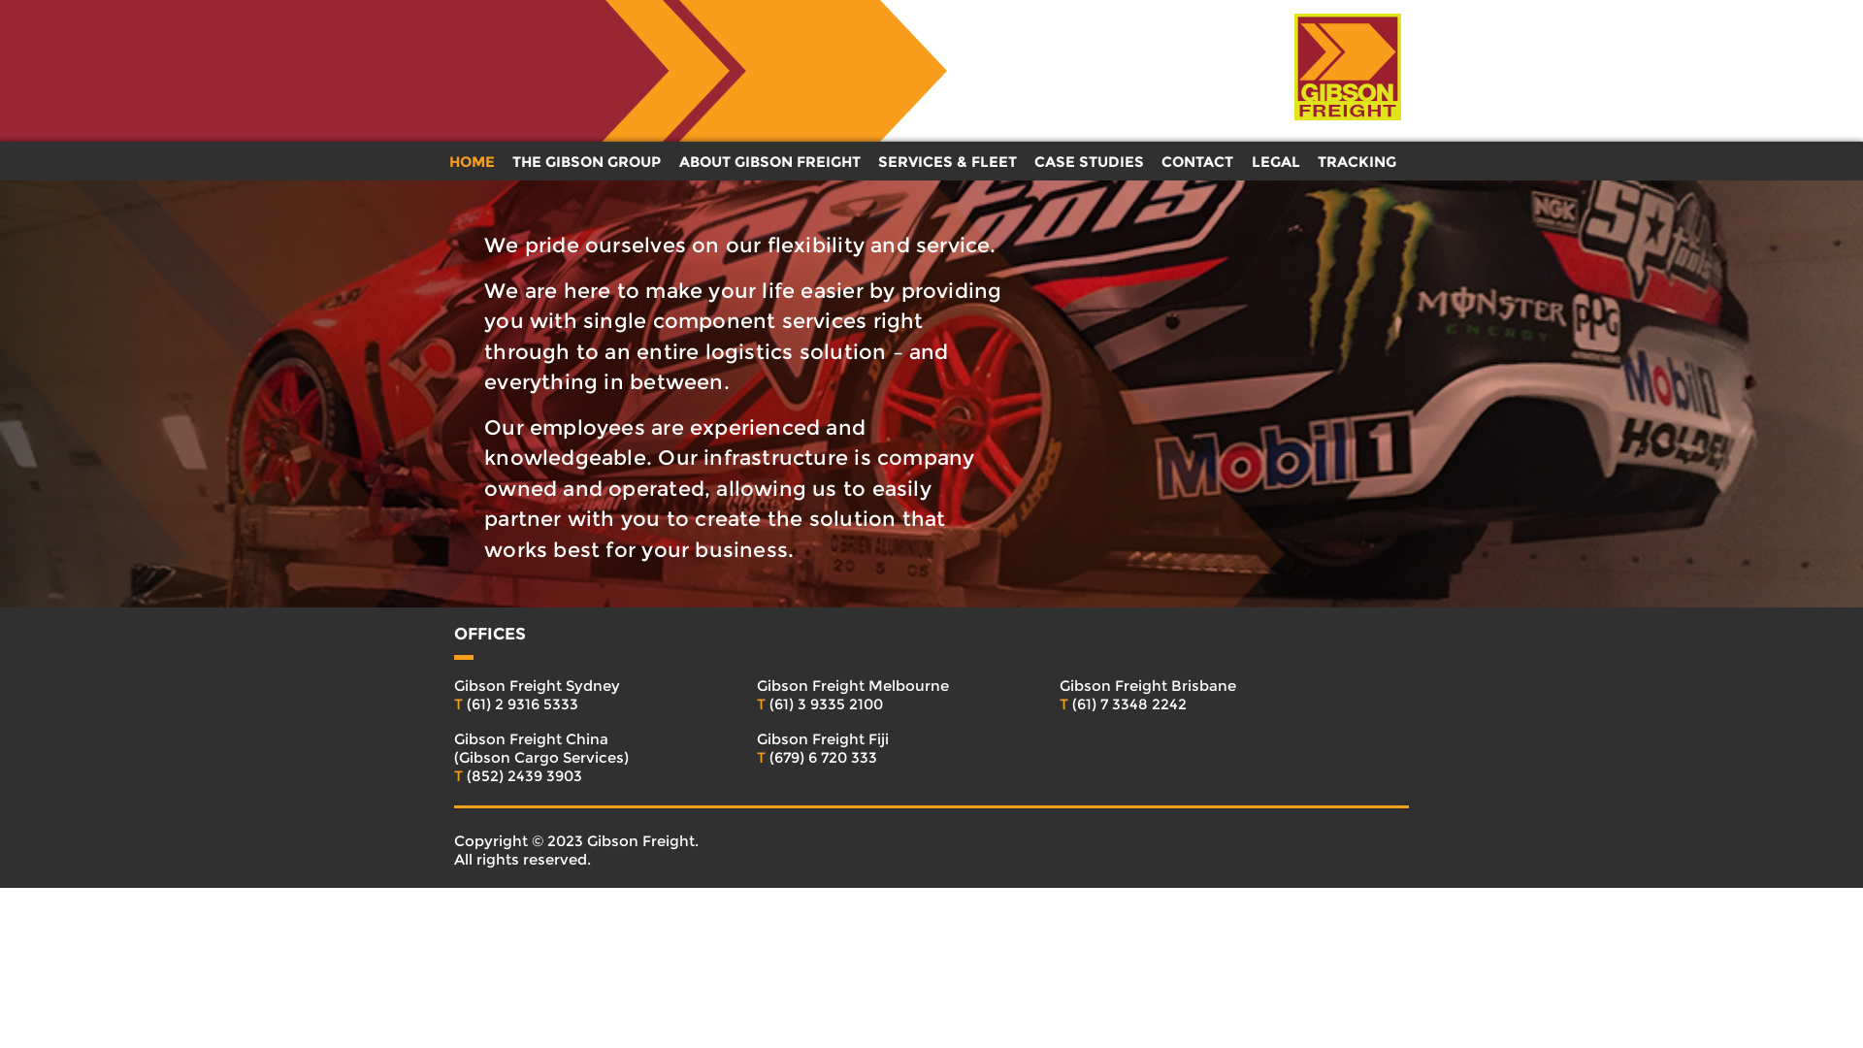 The image size is (1863, 1048). I want to click on T (61) 7 3348 2242, so click(1164, 704).